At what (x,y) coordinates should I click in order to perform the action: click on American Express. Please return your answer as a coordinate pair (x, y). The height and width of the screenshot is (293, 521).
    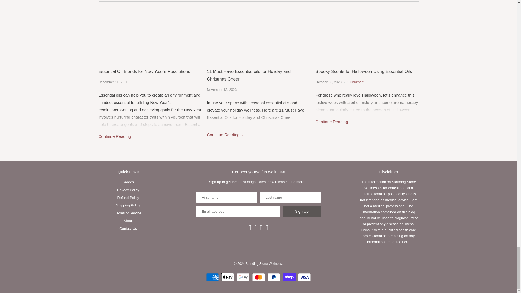
    Looking at the image, I should click on (213, 277).